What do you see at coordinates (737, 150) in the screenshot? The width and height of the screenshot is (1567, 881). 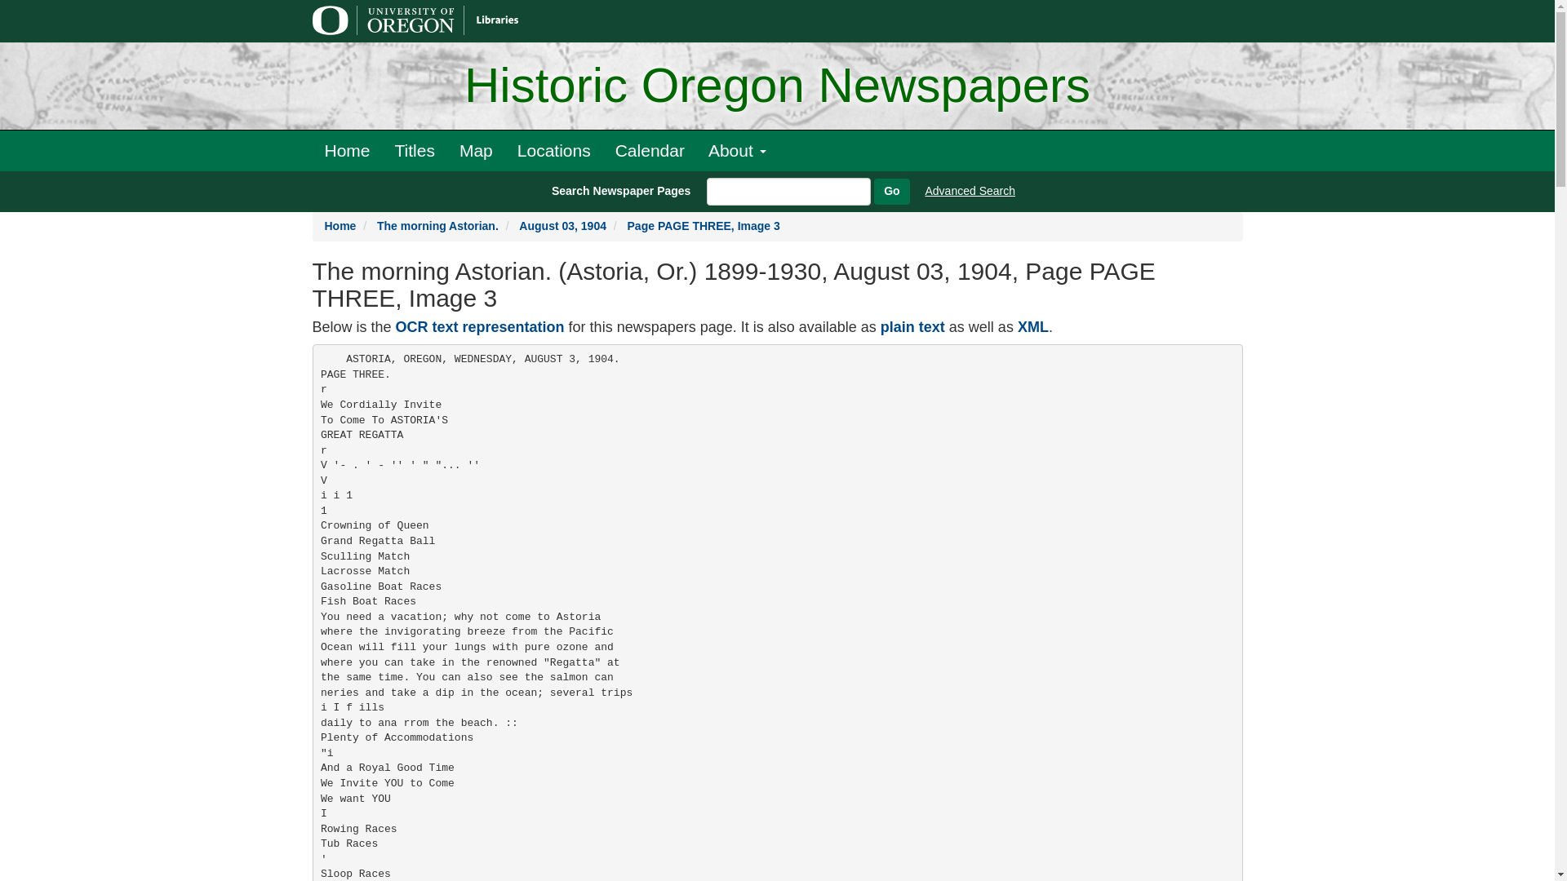 I see `About` at bounding box center [737, 150].